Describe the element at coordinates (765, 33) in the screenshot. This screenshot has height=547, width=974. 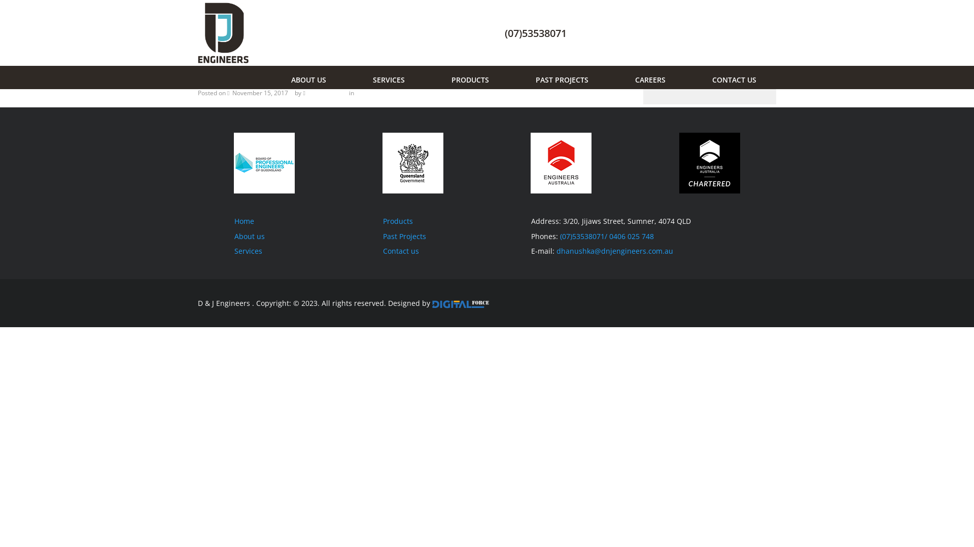
I see `Twitter` at that location.